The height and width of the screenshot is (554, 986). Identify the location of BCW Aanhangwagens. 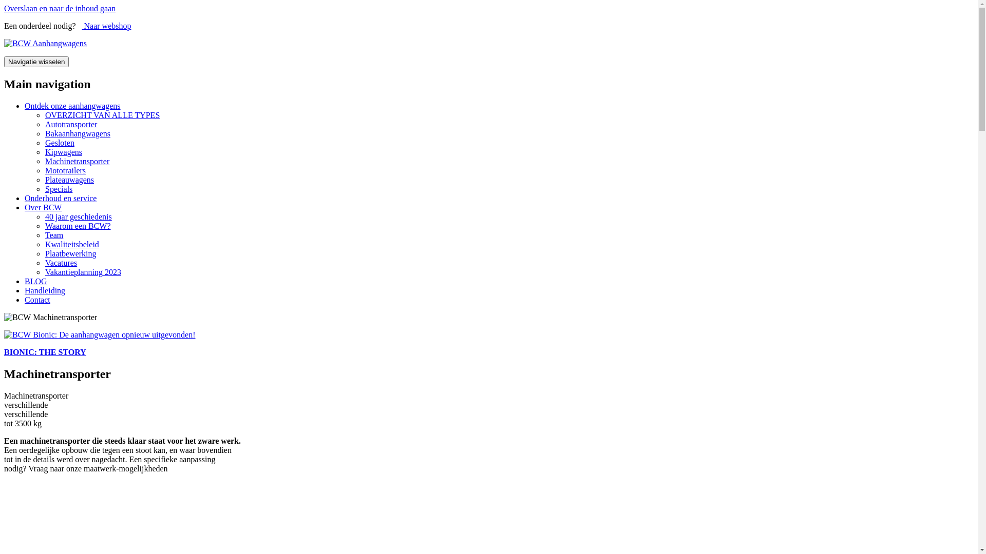
(45, 43).